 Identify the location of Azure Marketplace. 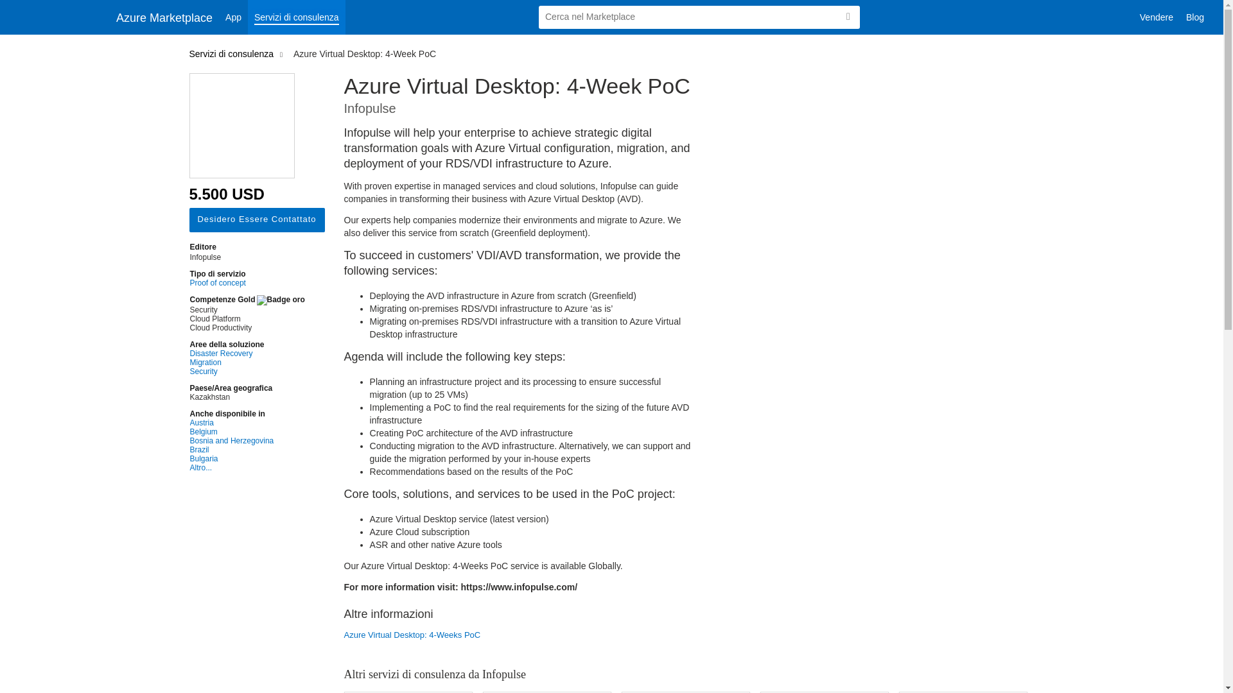
(164, 17).